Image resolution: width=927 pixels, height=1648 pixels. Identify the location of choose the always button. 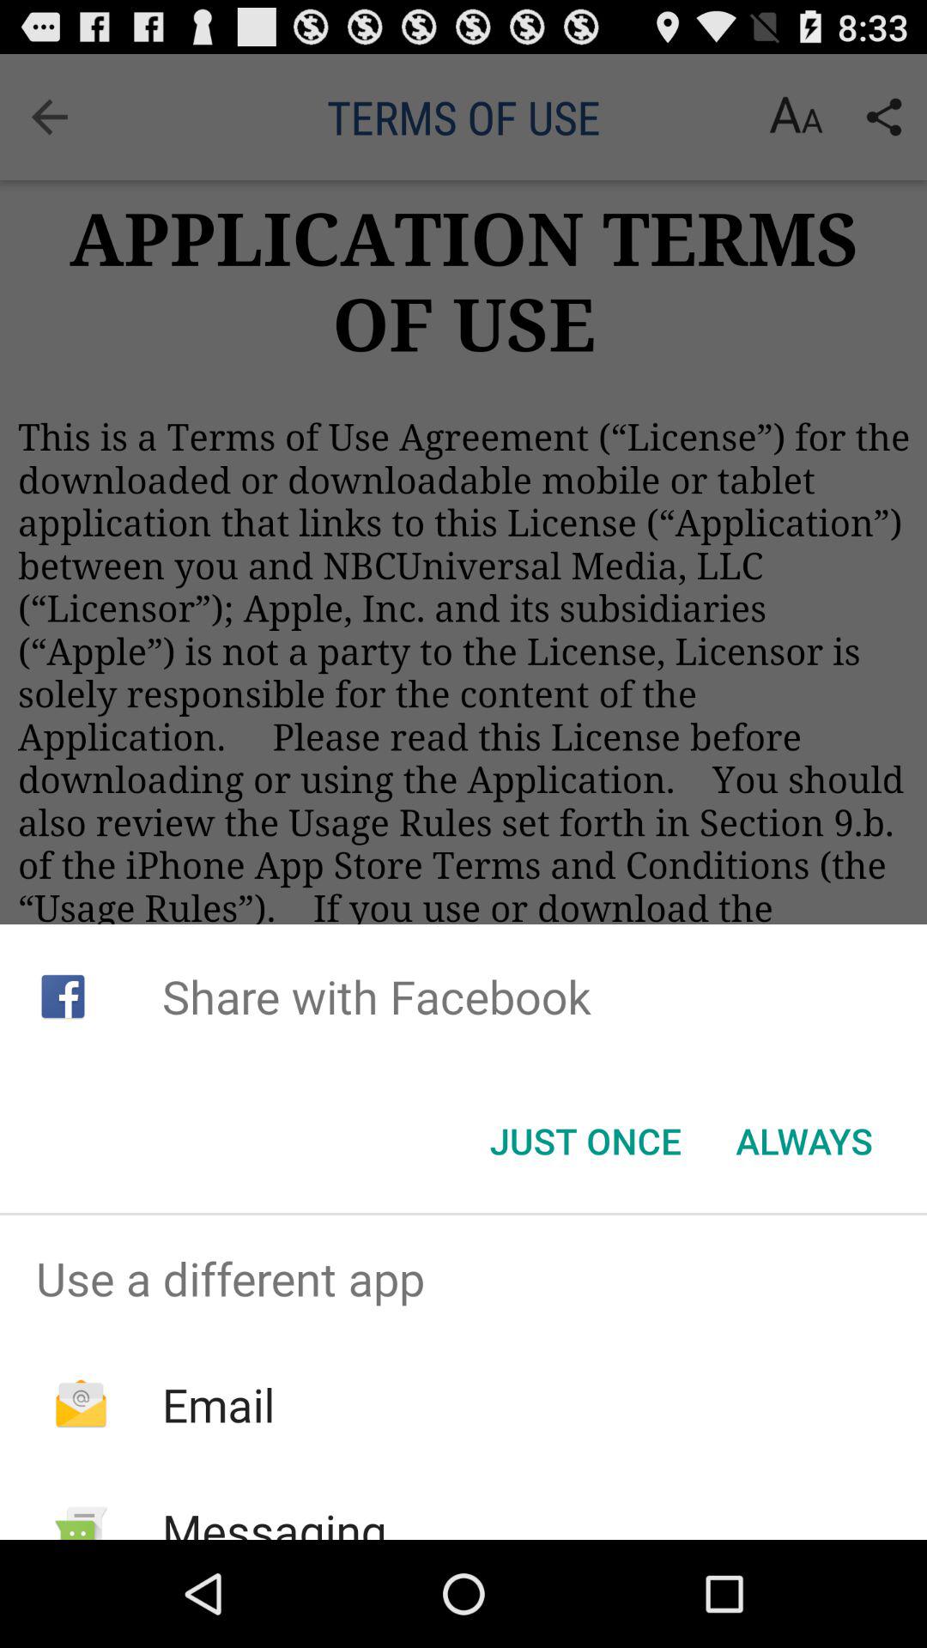
(803, 1141).